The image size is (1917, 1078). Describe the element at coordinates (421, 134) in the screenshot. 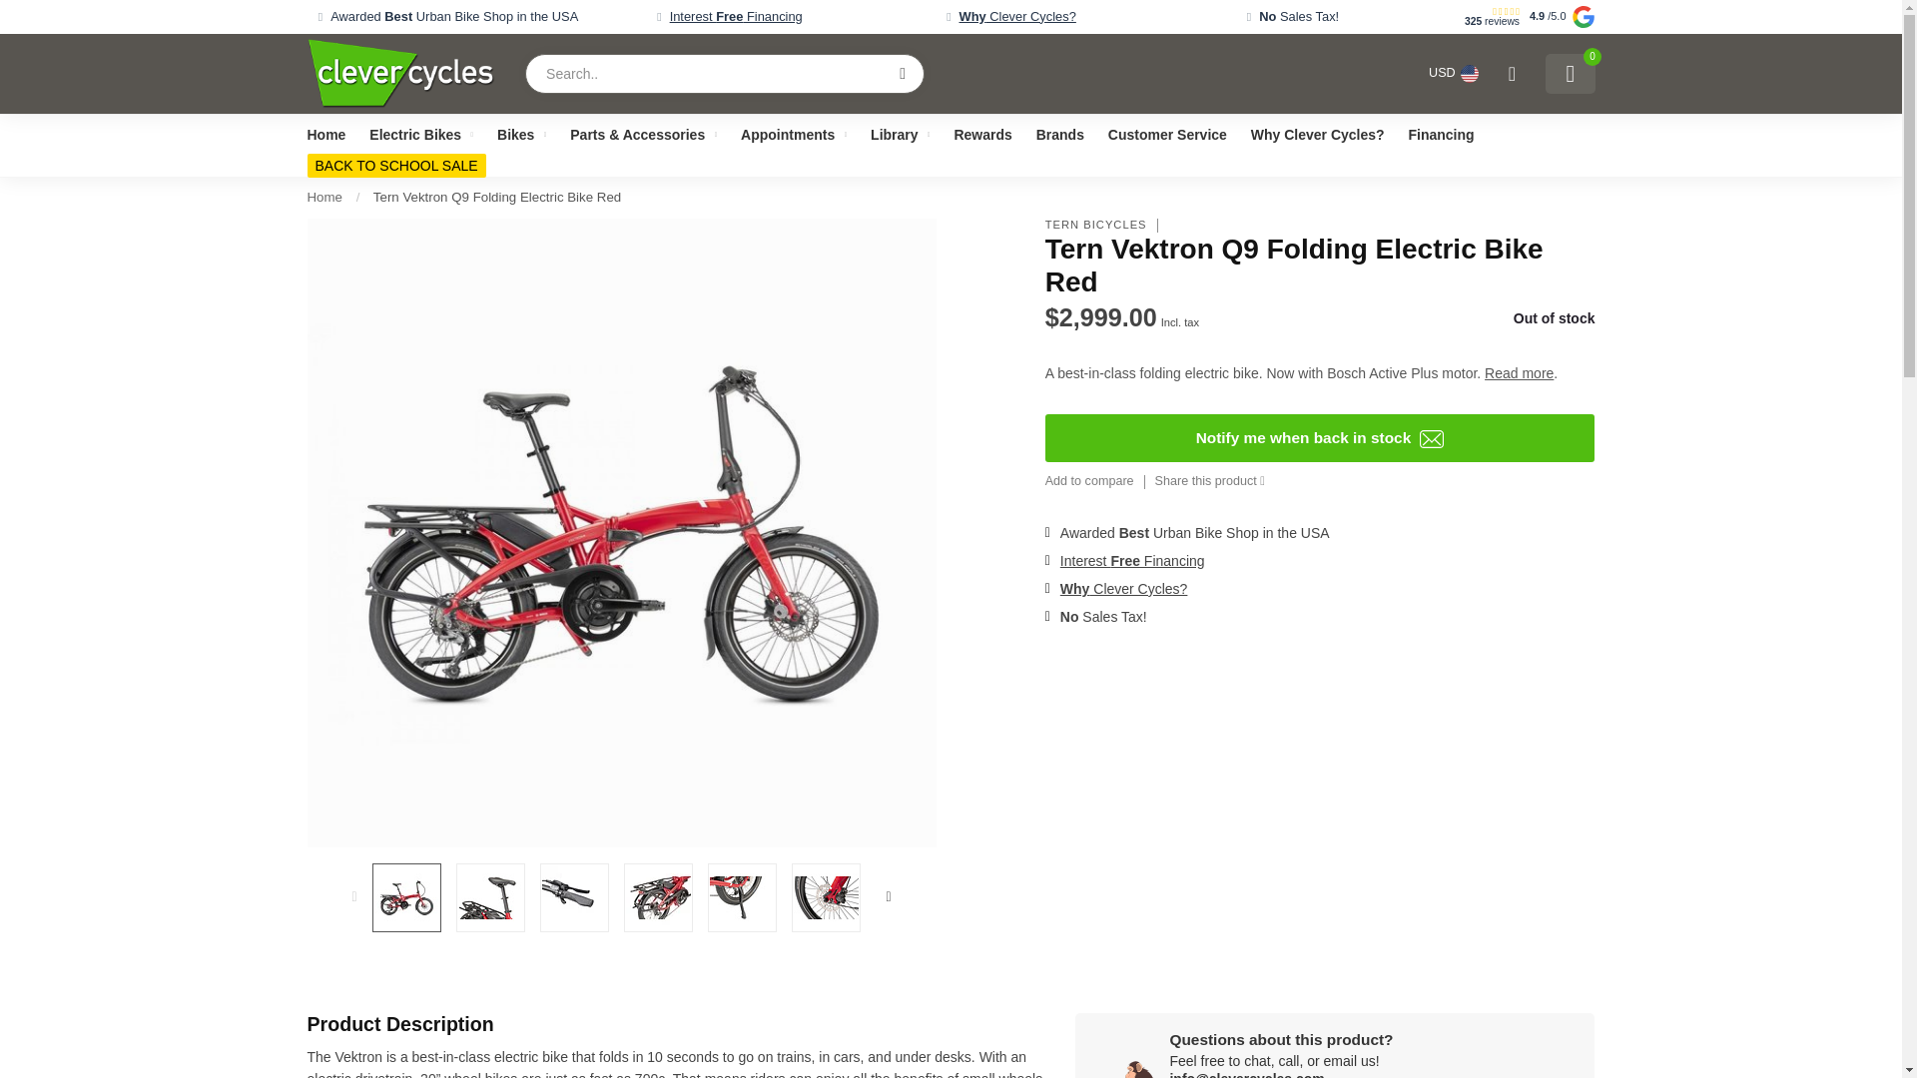

I see `Electric Bikes` at that location.